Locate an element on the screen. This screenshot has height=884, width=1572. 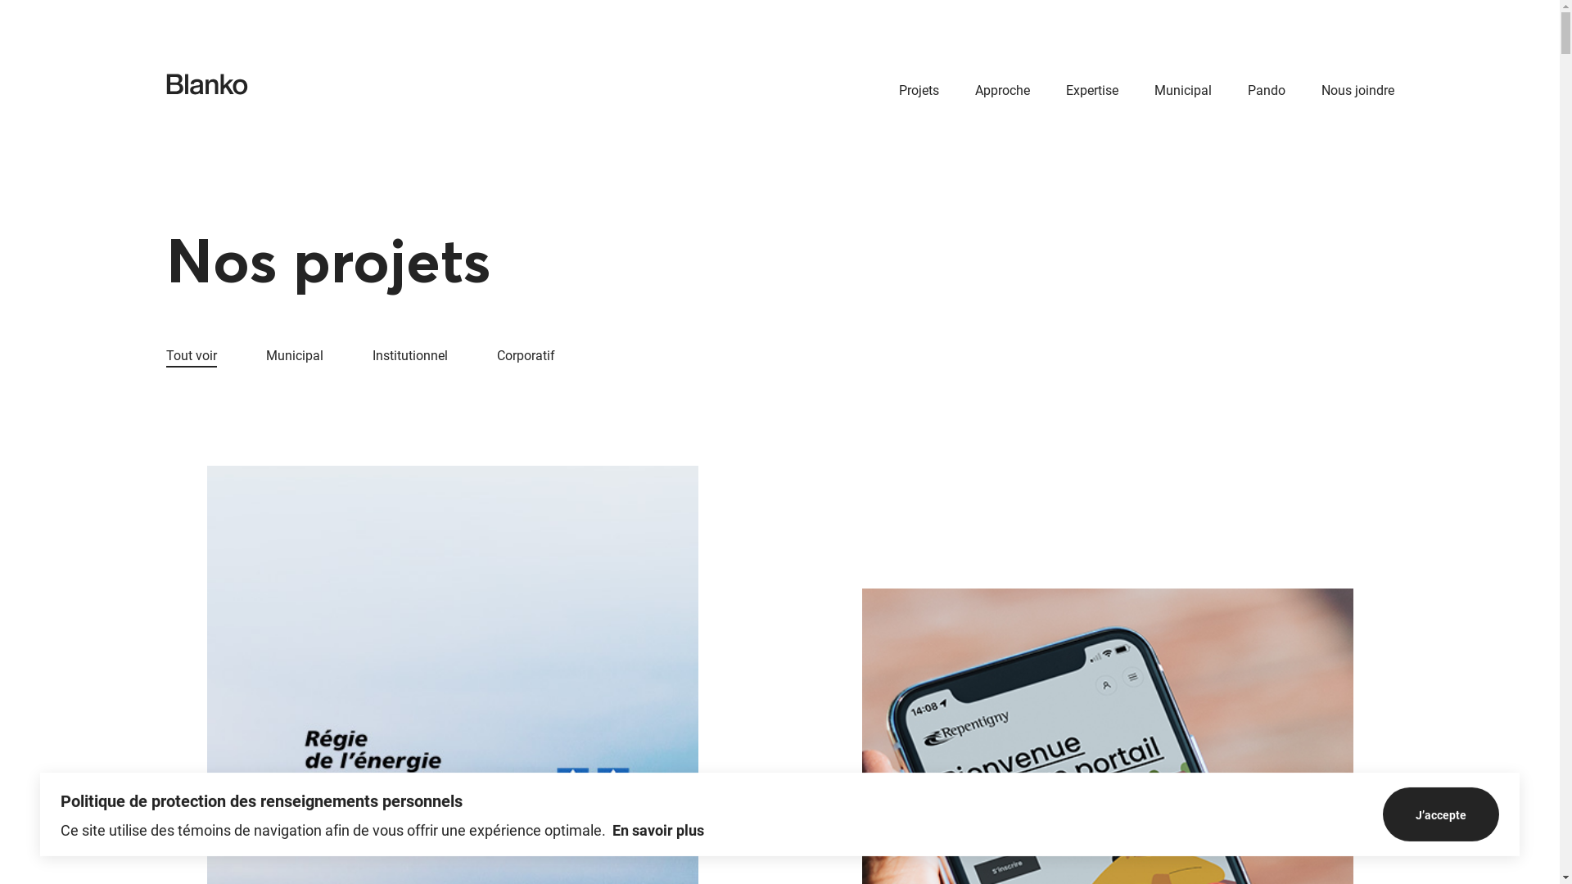
Municipal is located at coordinates (294, 357).